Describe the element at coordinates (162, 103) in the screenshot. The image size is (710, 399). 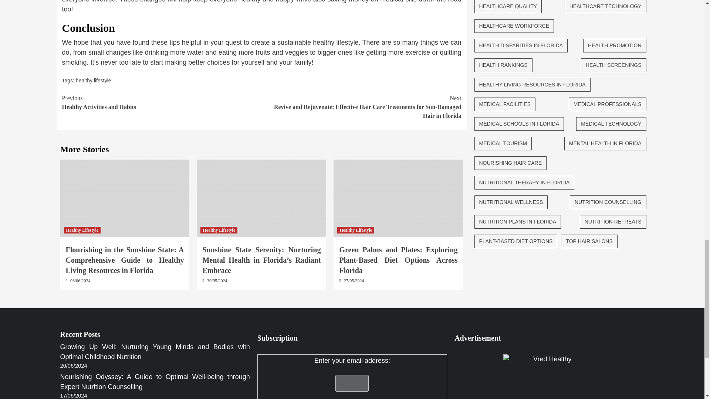
I see `healthy lifestyle` at that location.